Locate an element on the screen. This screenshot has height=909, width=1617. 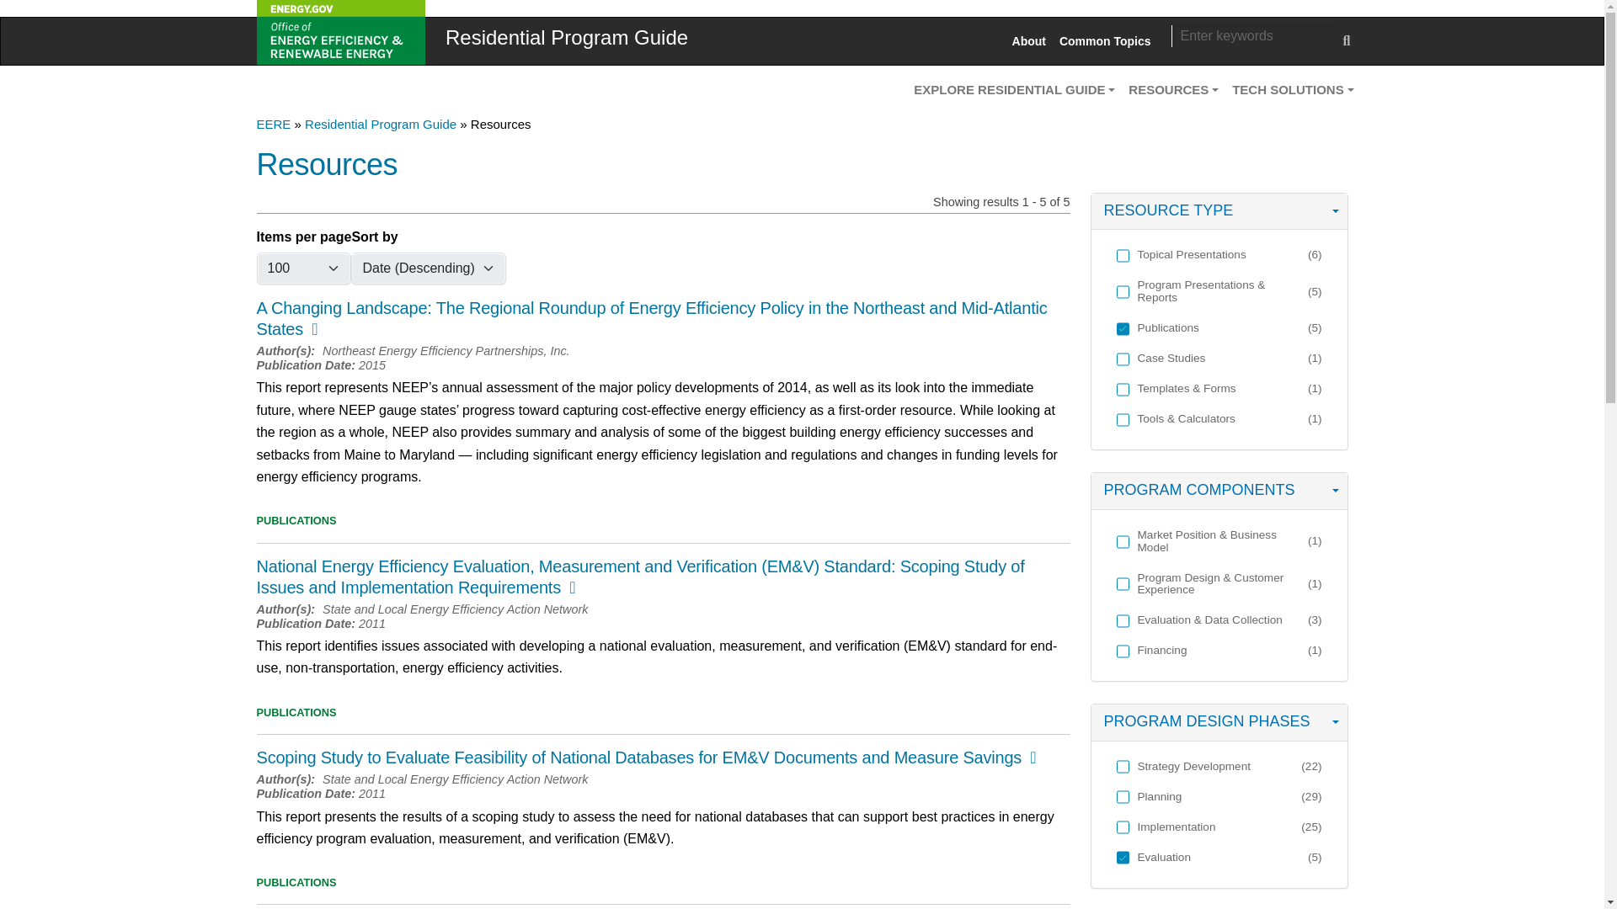
EXPLORE RESIDENTIAL GUIDE is located at coordinates (1014, 89).